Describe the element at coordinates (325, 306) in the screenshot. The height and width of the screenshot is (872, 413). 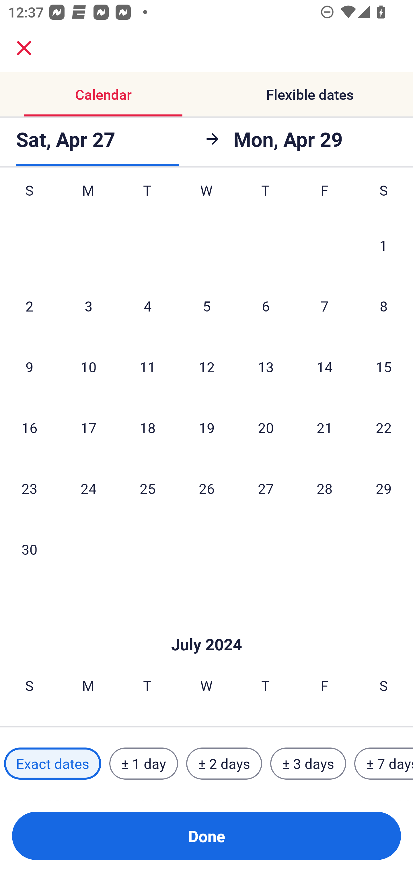
I see `7 Friday, June 7, 2024` at that location.